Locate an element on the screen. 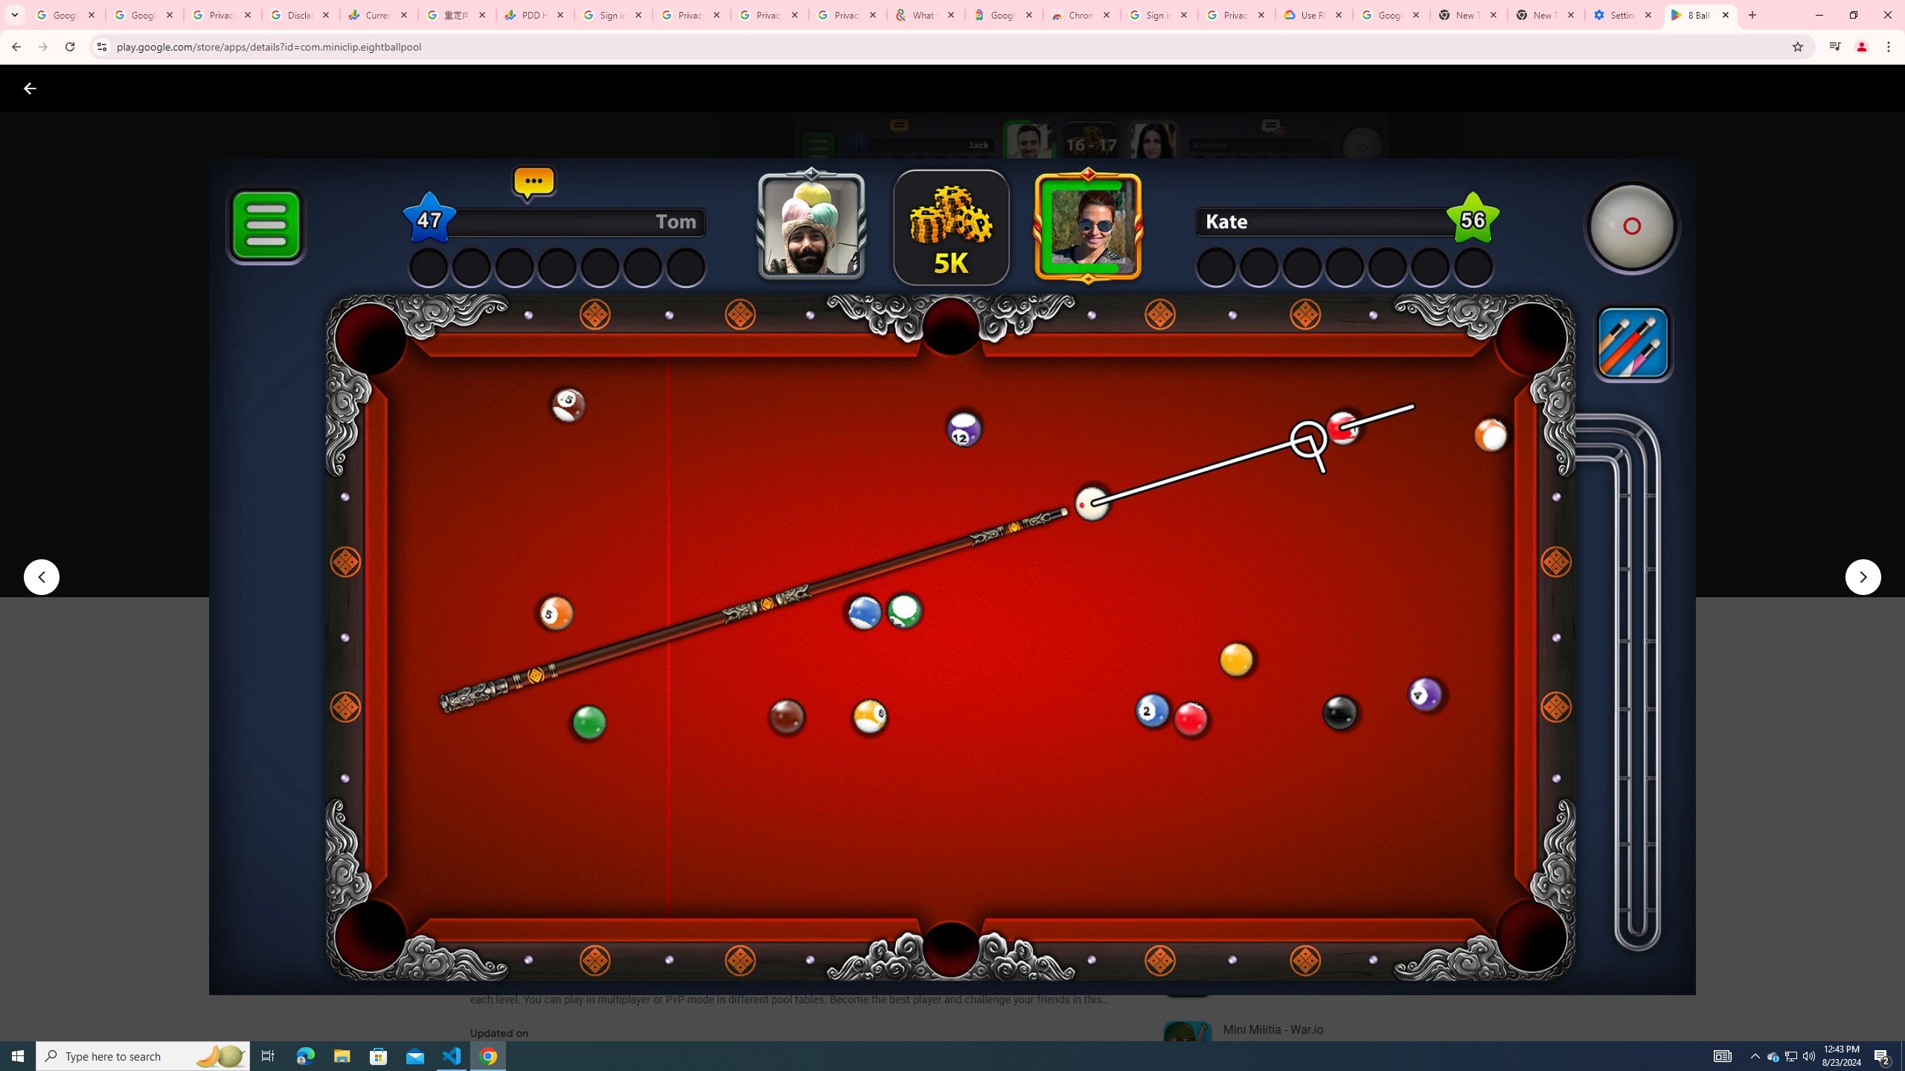 This screenshot has height=1071, width=1905. 8 Ball Pool - Apps on Google Play is located at coordinates (1701, 15).